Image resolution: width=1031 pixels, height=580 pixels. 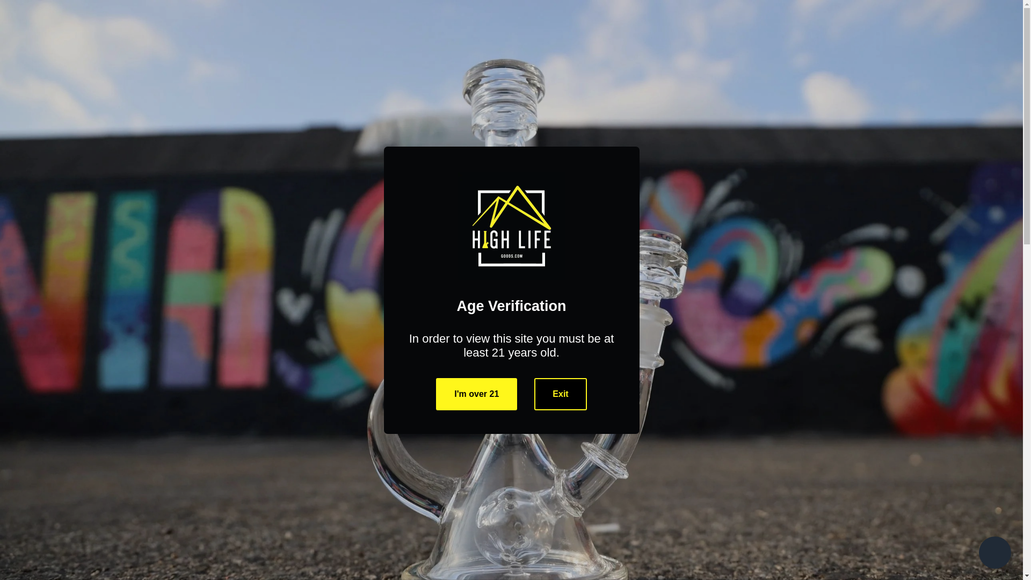 What do you see at coordinates (560, 394) in the screenshot?
I see `Exit` at bounding box center [560, 394].